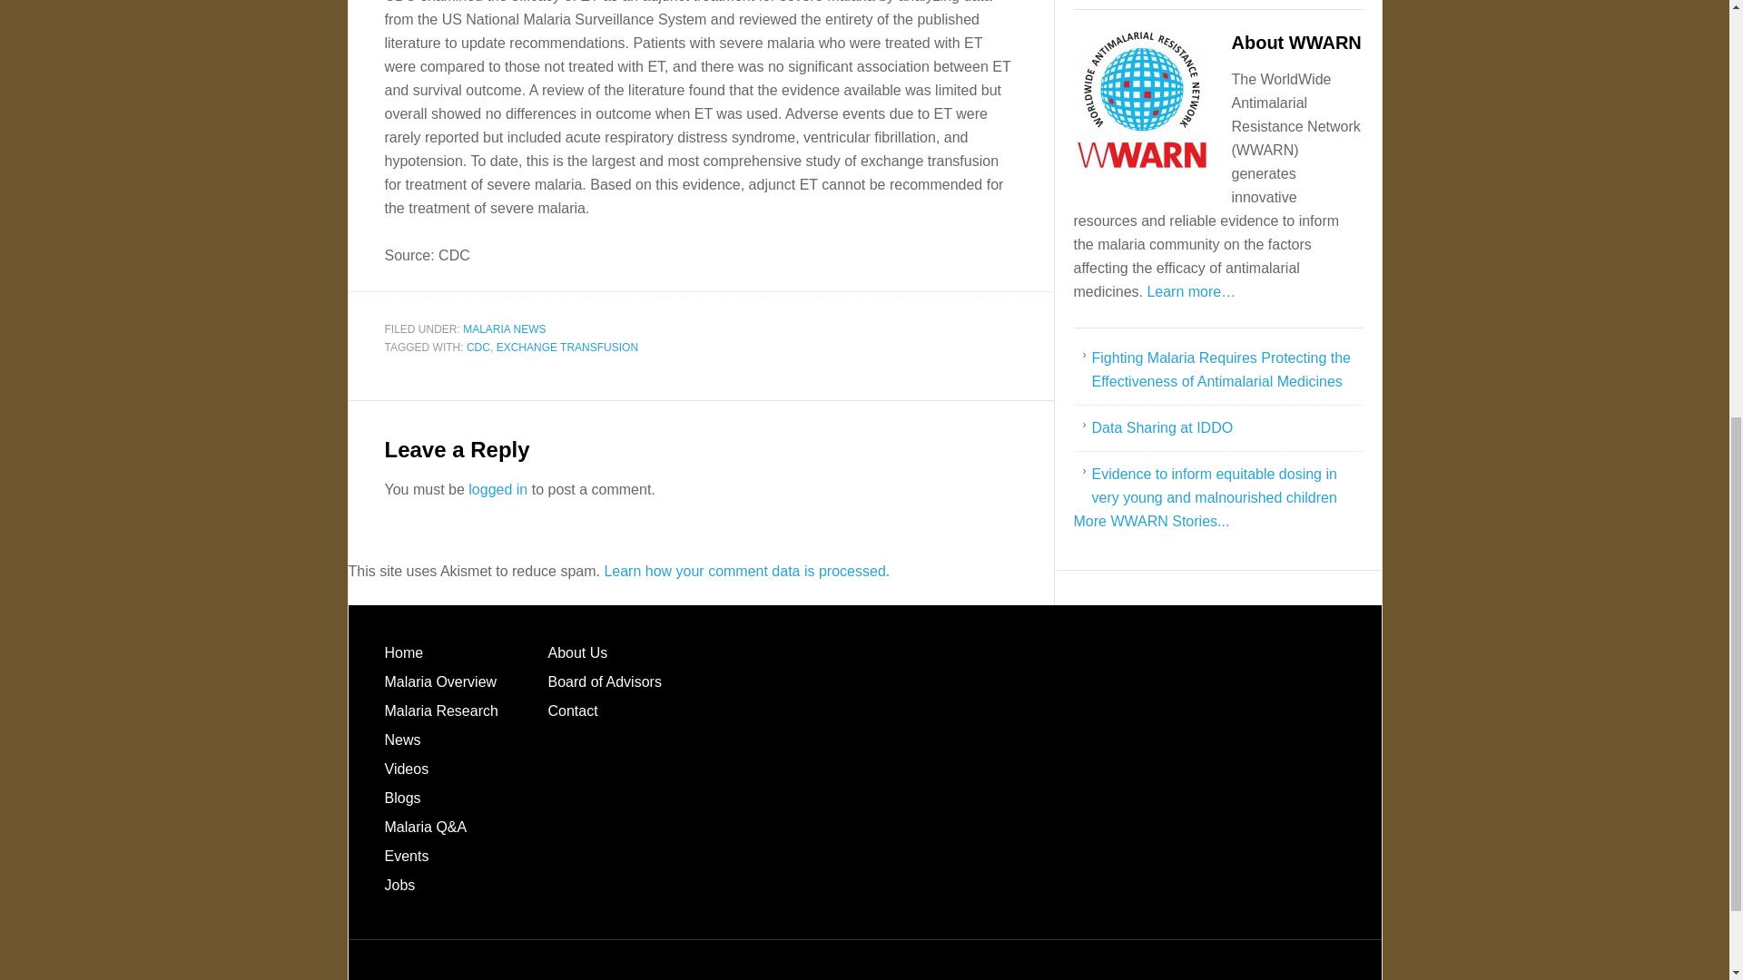  What do you see at coordinates (403, 797) in the screenshot?
I see `Blogs` at bounding box center [403, 797].